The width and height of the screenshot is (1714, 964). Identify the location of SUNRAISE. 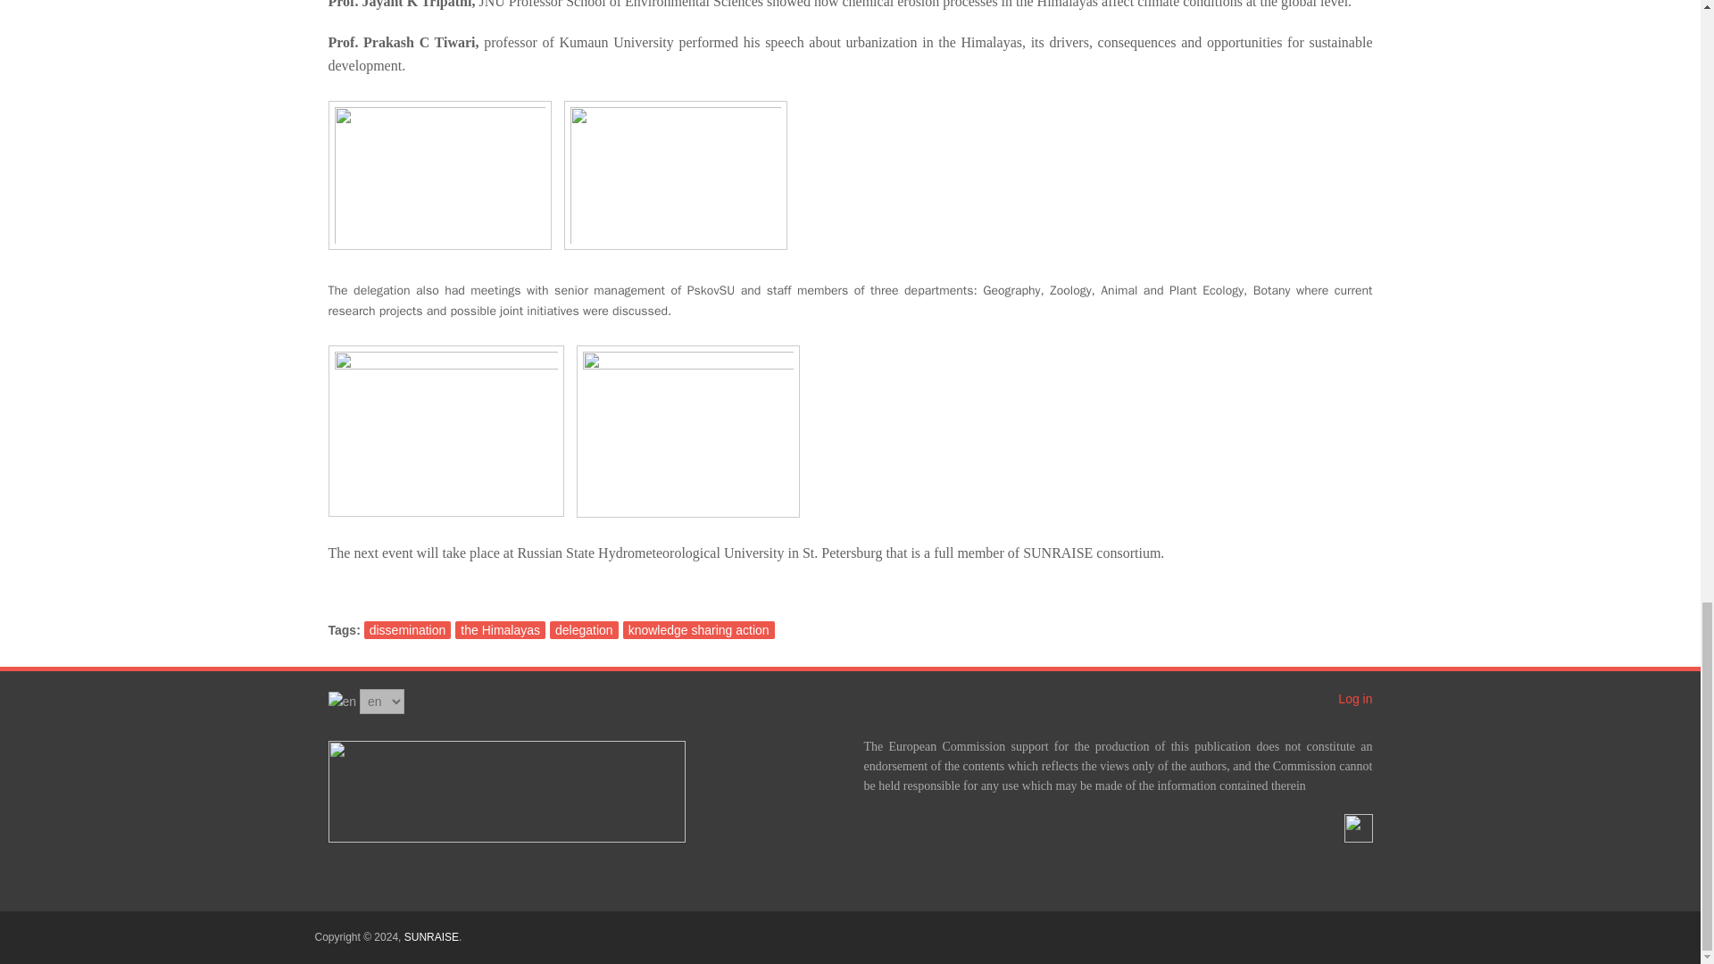
(432, 937).